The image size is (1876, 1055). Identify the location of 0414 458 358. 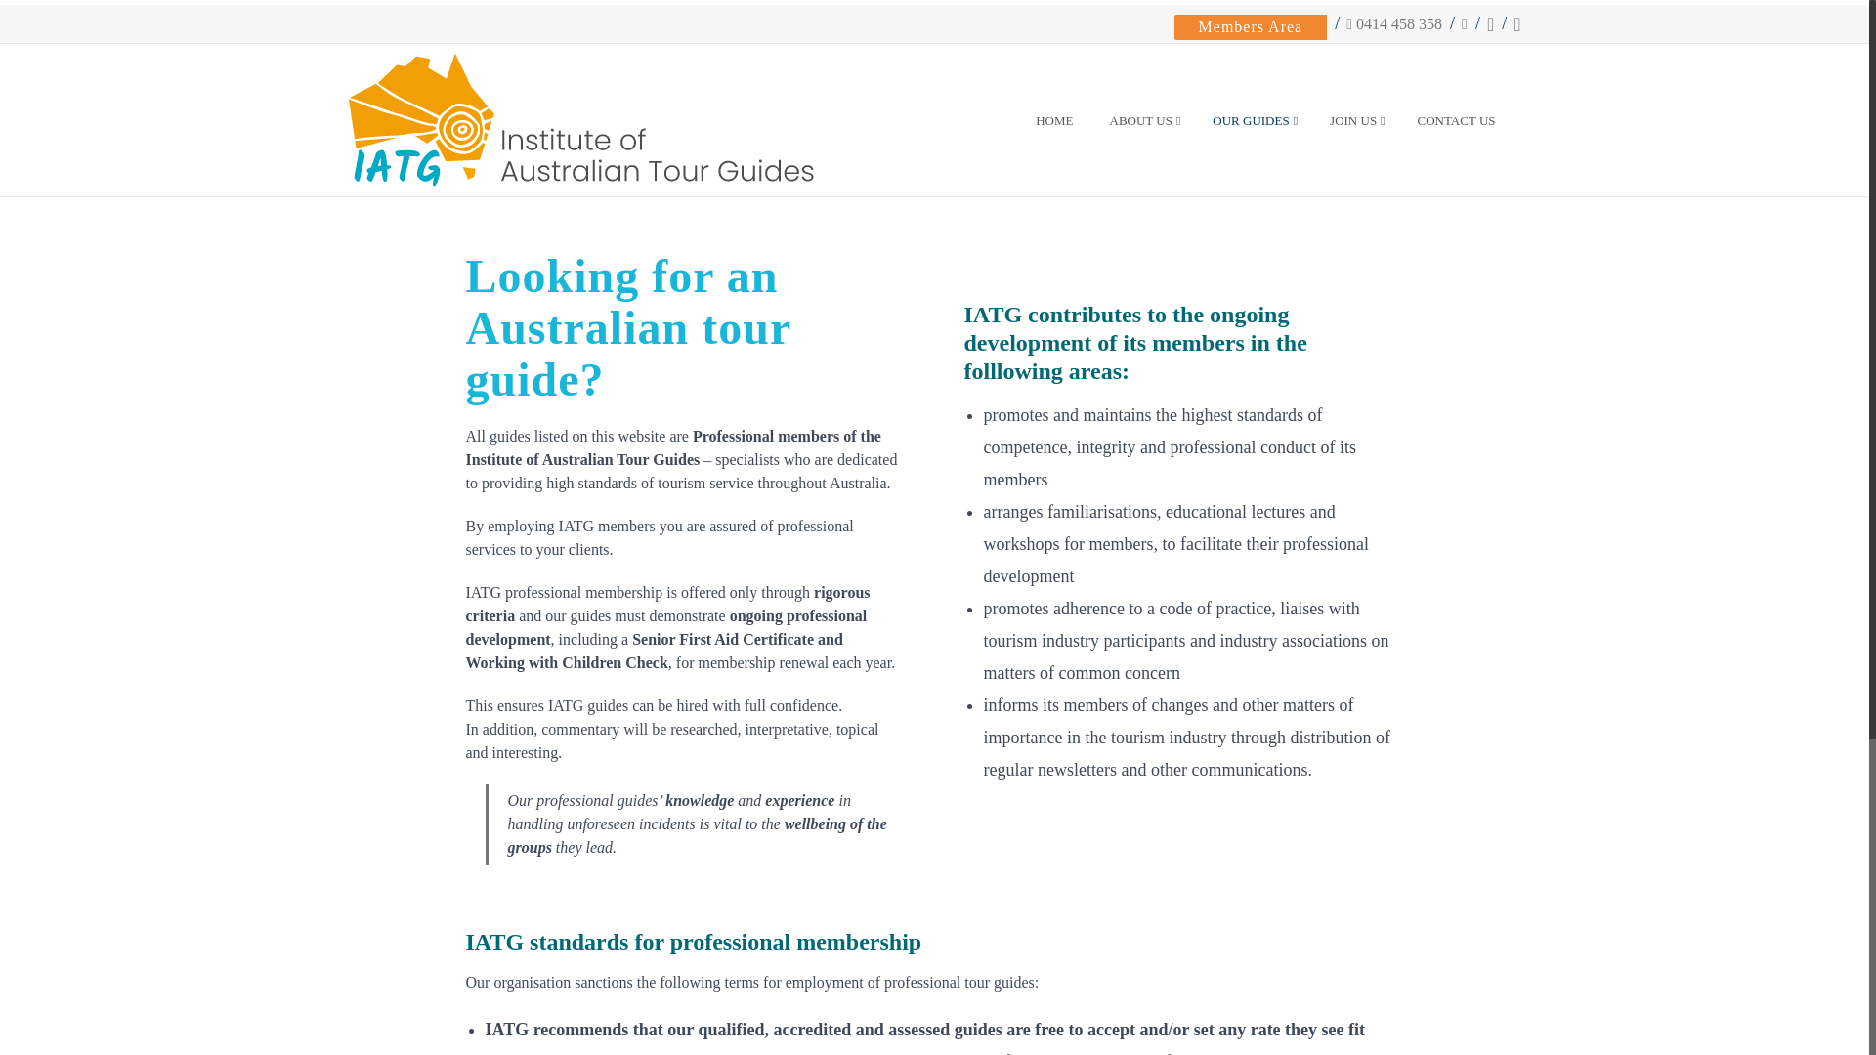
(1394, 23).